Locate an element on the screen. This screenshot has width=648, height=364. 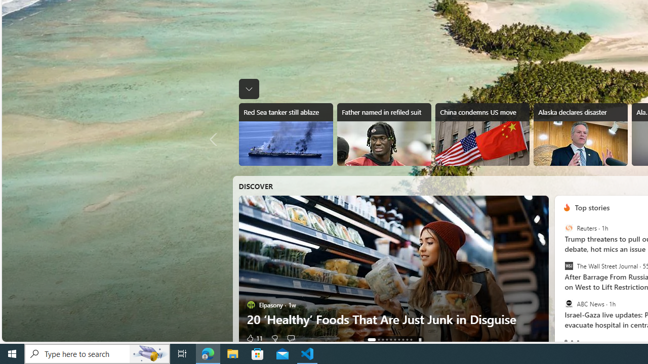
AutomationID: tab-8 is located at coordinates (407, 340).